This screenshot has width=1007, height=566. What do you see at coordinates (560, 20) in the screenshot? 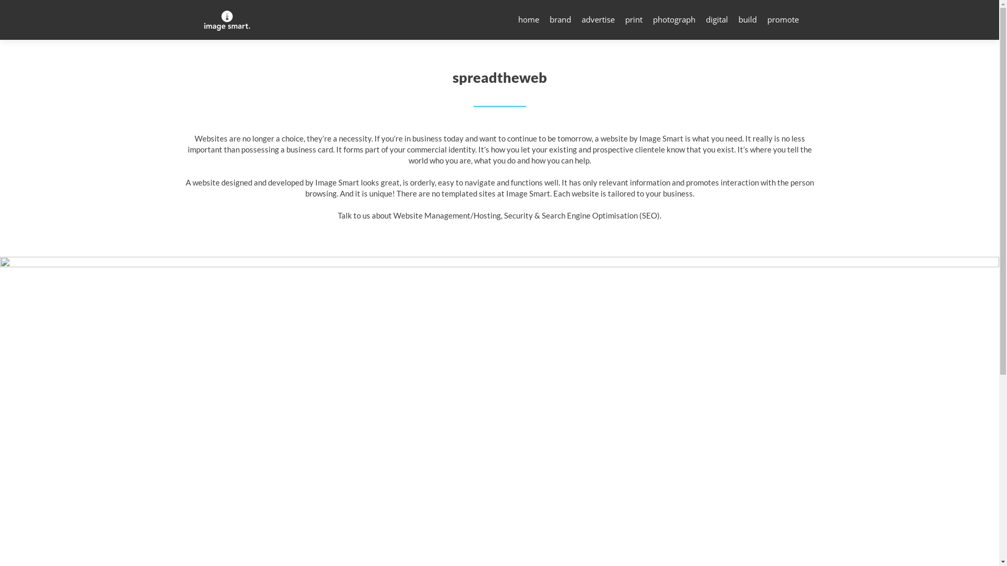
I see `brand` at bounding box center [560, 20].